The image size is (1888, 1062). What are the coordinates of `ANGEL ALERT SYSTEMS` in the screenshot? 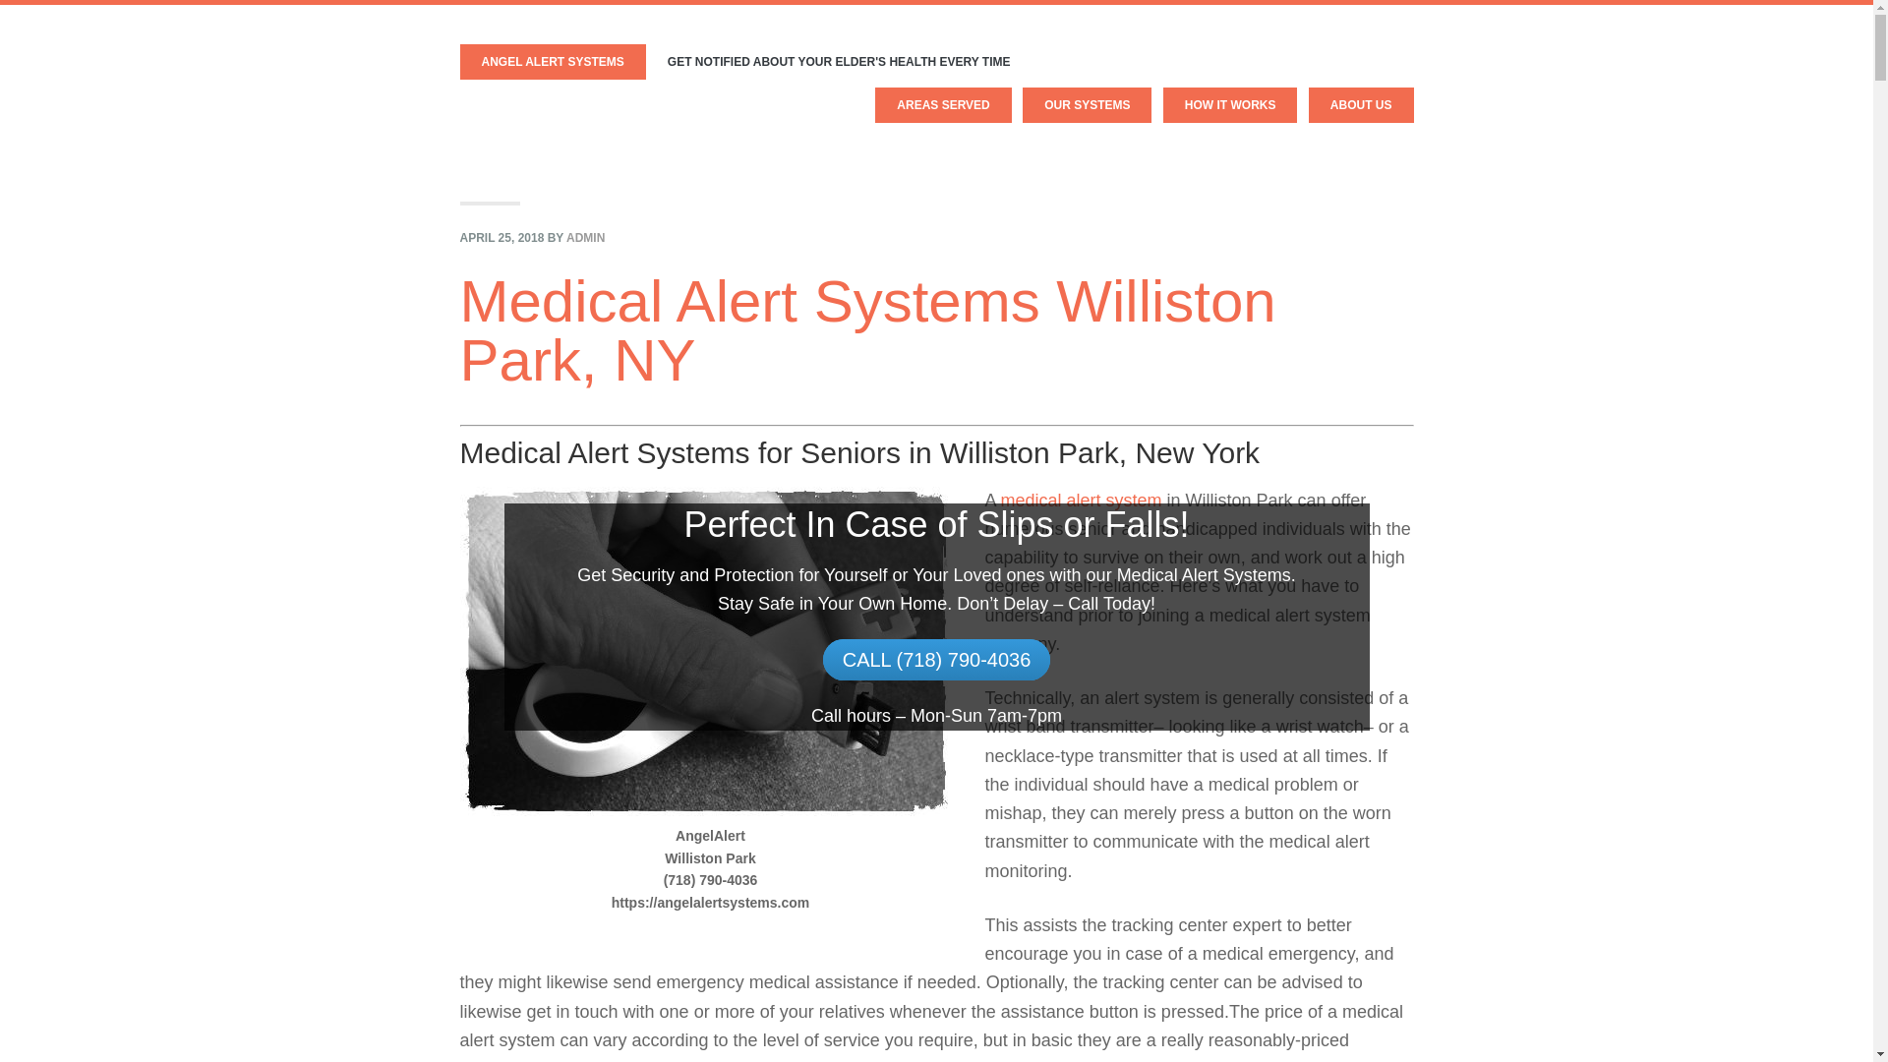 It's located at (553, 62).